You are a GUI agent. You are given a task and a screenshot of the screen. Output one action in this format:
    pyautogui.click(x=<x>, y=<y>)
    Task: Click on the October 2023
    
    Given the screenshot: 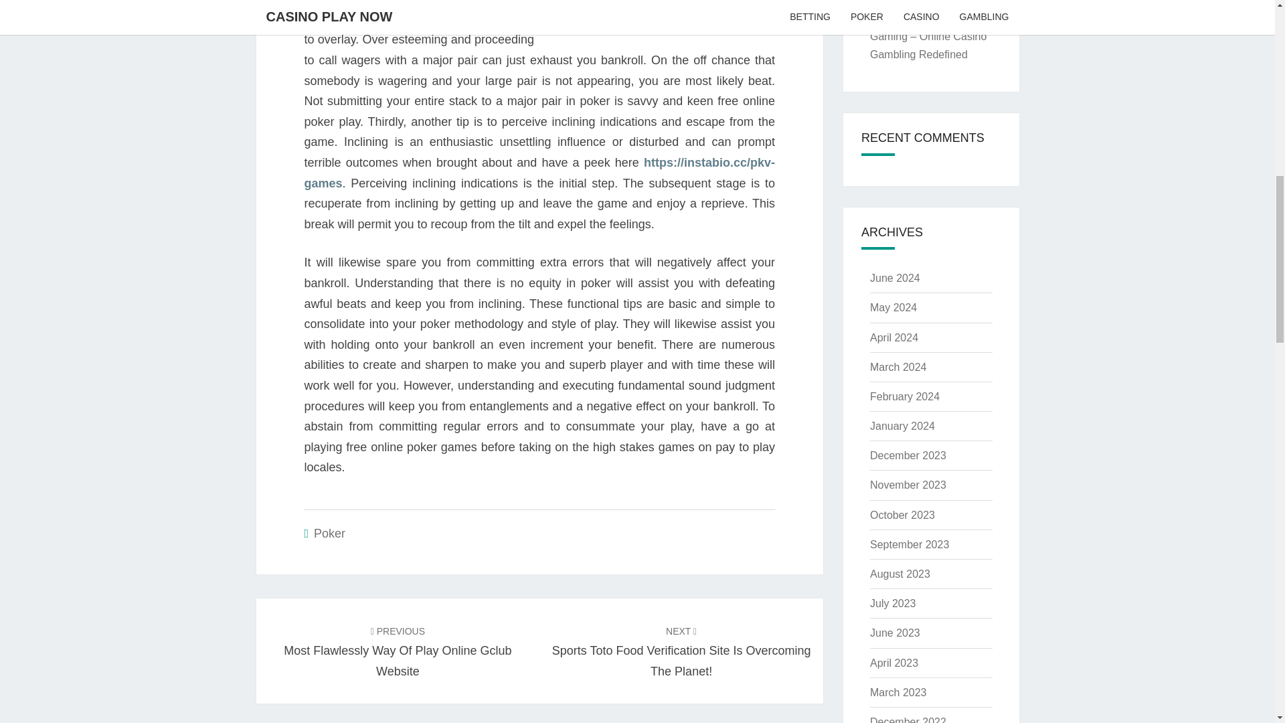 What is the action you would take?
    pyautogui.click(x=902, y=515)
    